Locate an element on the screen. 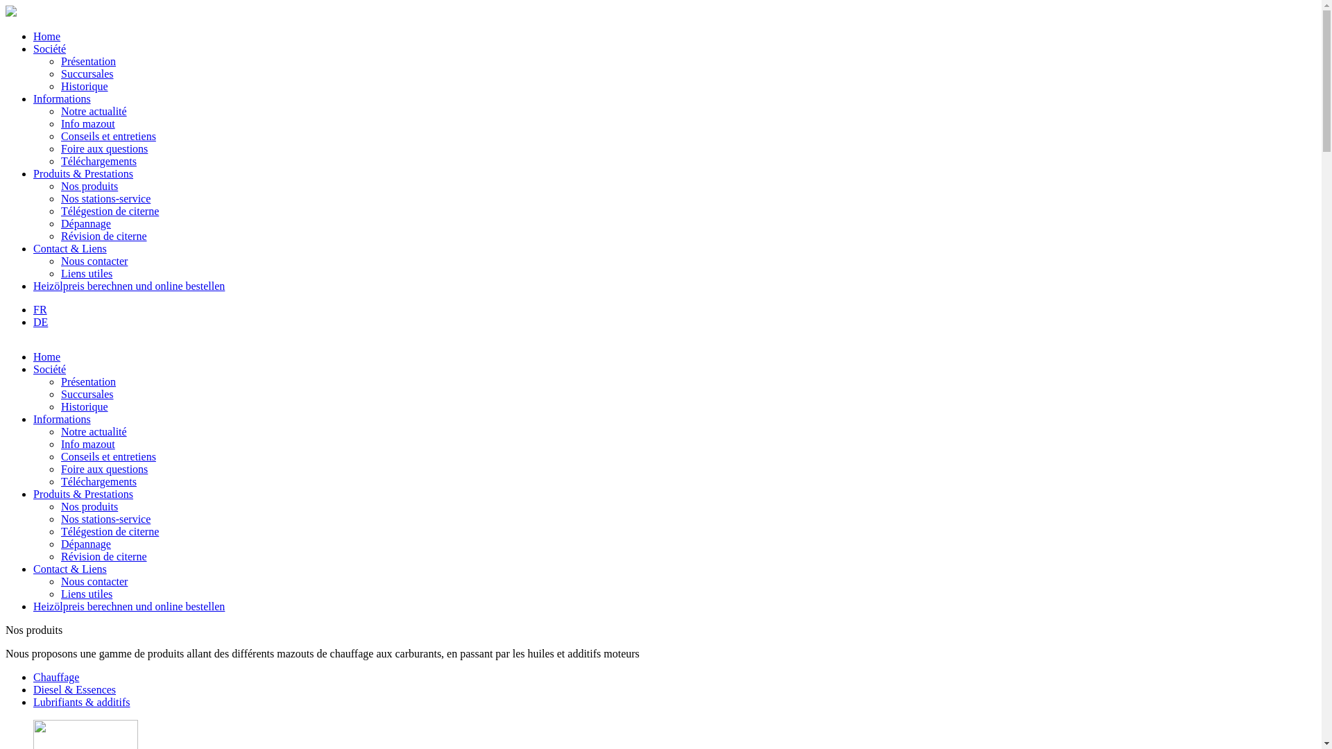 The image size is (1332, 749). FR is located at coordinates (40, 309).